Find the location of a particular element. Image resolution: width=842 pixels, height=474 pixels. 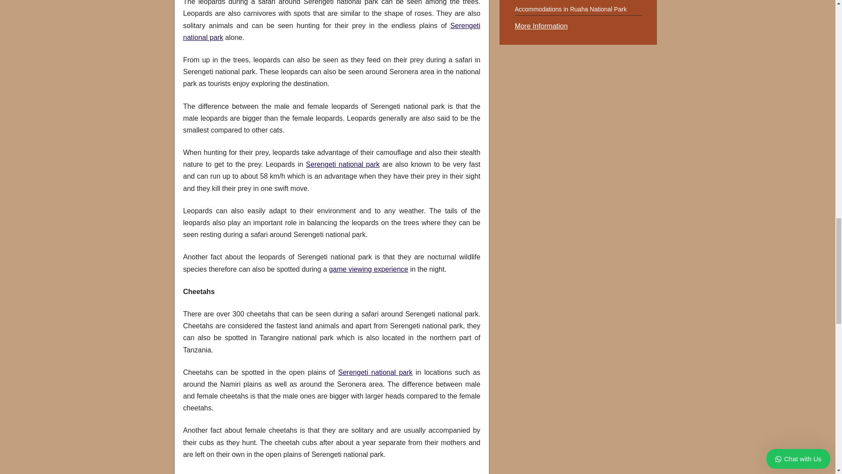

Serengeti national park is located at coordinates (375, 372).